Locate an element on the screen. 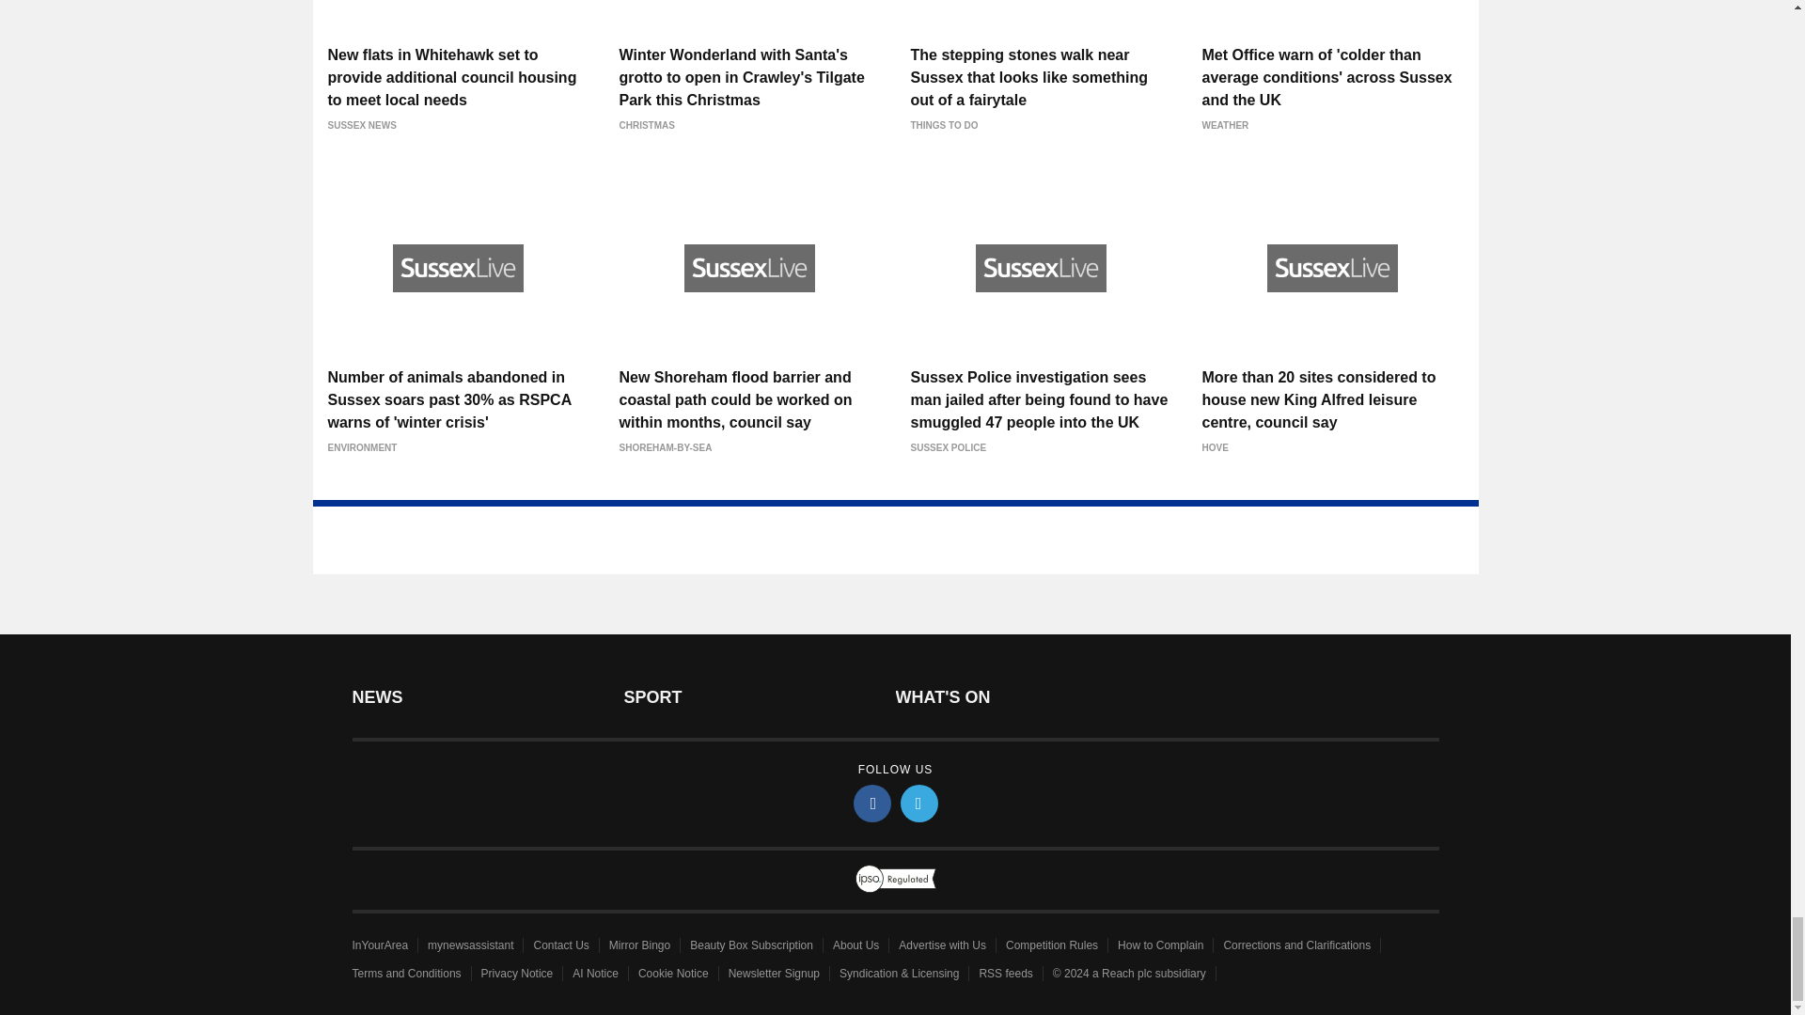 This screenshot has width=1805, height=1015. twitter is located at coordinates (919, 803).